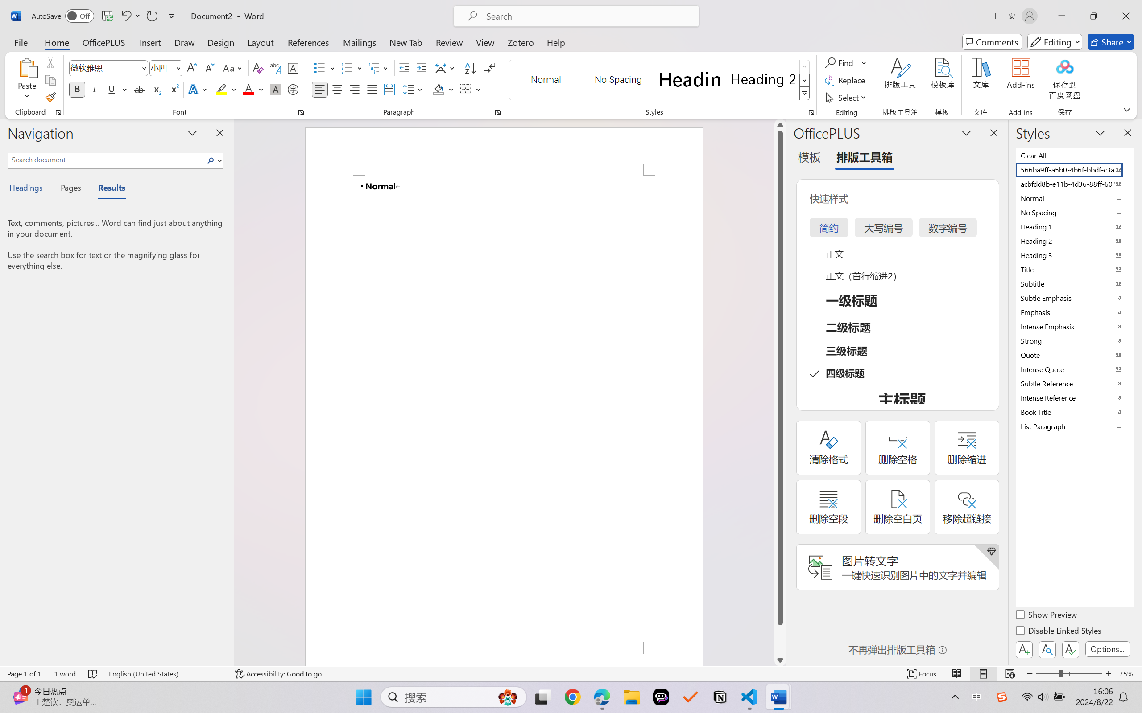 Image resolution: width=1142 pixels, height=713 pixels. What do you see at coordinates (1074, 426) in the screenshot?
I see `List Paragraph` at bounding box center [1074, 426].